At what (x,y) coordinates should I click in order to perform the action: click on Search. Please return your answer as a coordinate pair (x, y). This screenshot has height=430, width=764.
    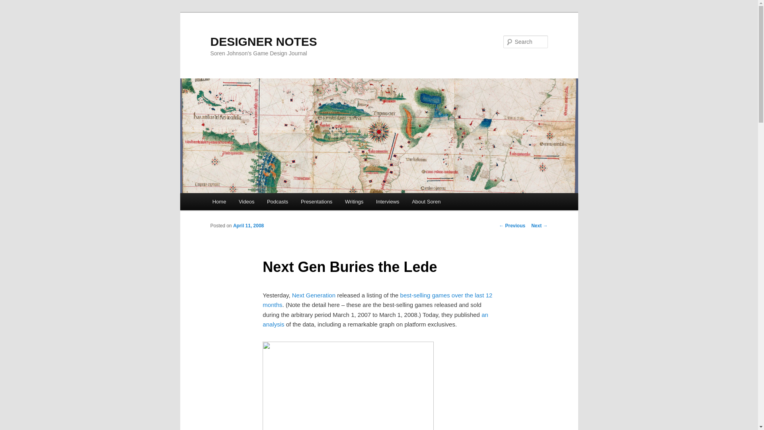
    Looking at the image, I should click on (13, 4).